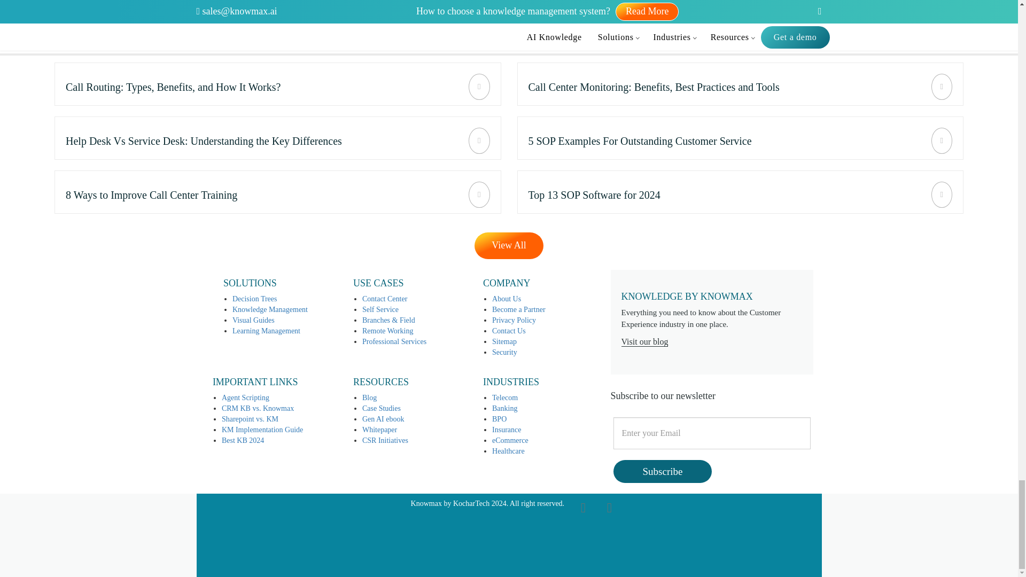 Image resolution: width=1026 pixels, height=577 pixels. Describe the element at coordinates (278, 138) in the screenshot. I see `Create interactive customer service scripts with Knowmax` at that location.